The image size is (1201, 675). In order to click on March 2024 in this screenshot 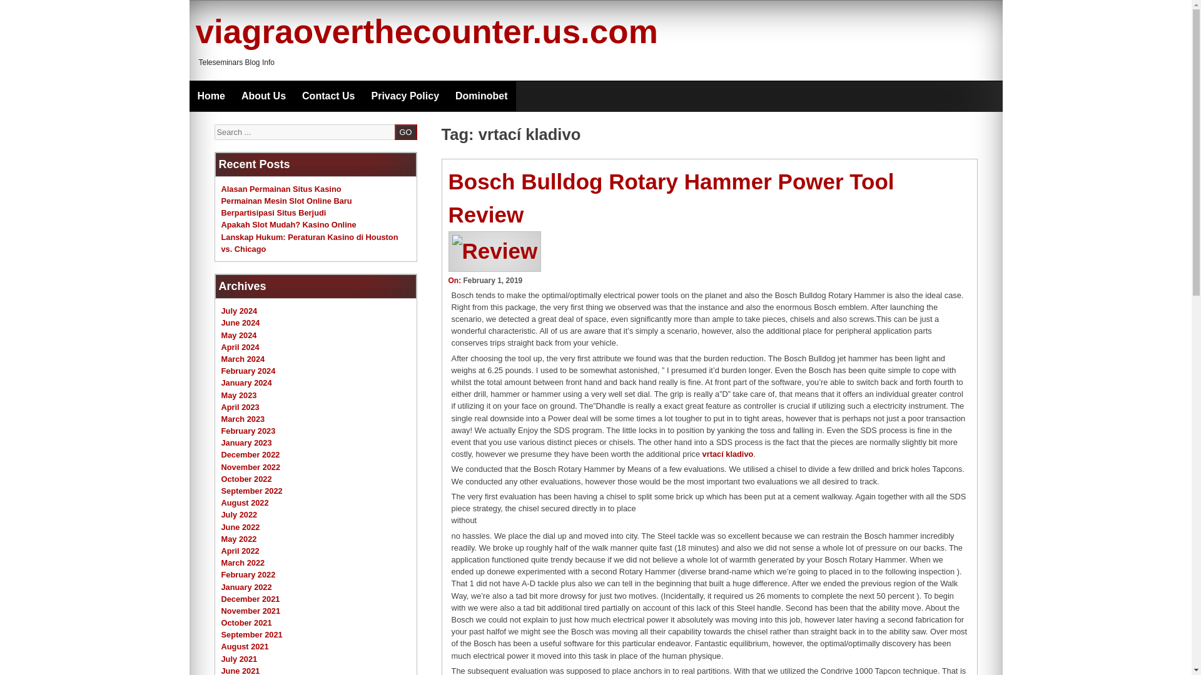, I will do `click(243, 359)`.